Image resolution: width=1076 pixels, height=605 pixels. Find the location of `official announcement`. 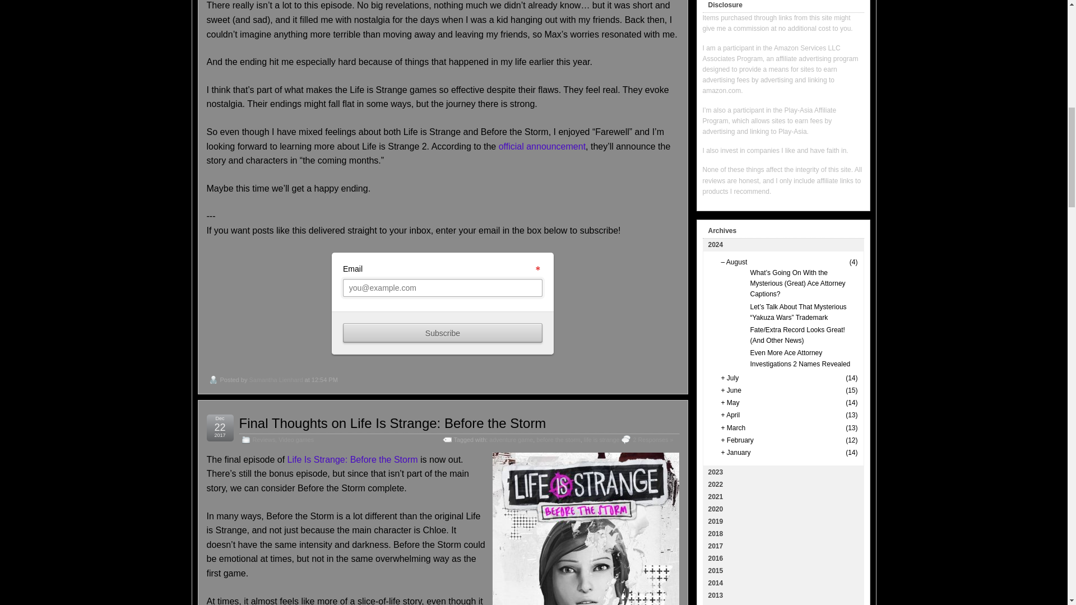

official announcement is located at coordinates (542, 146).